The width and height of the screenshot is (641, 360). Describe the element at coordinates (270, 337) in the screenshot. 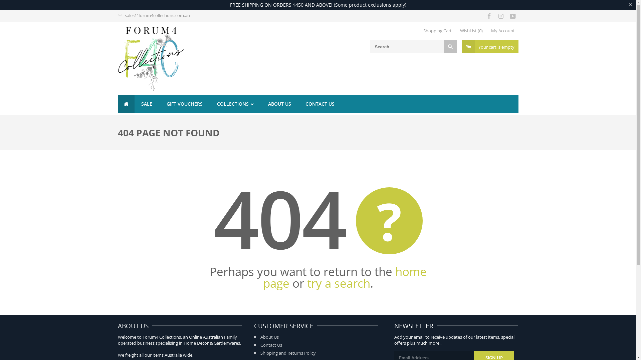

I see `About Us` at that location.